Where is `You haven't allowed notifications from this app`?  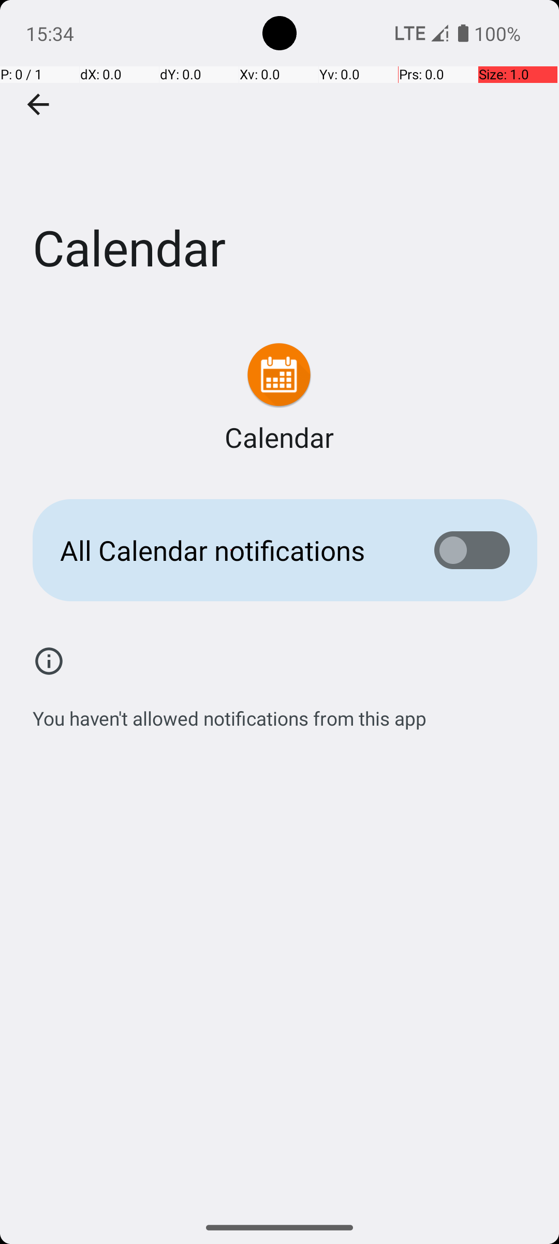
You haven't allowed notifications from this app is located at coordinates (230, 713).